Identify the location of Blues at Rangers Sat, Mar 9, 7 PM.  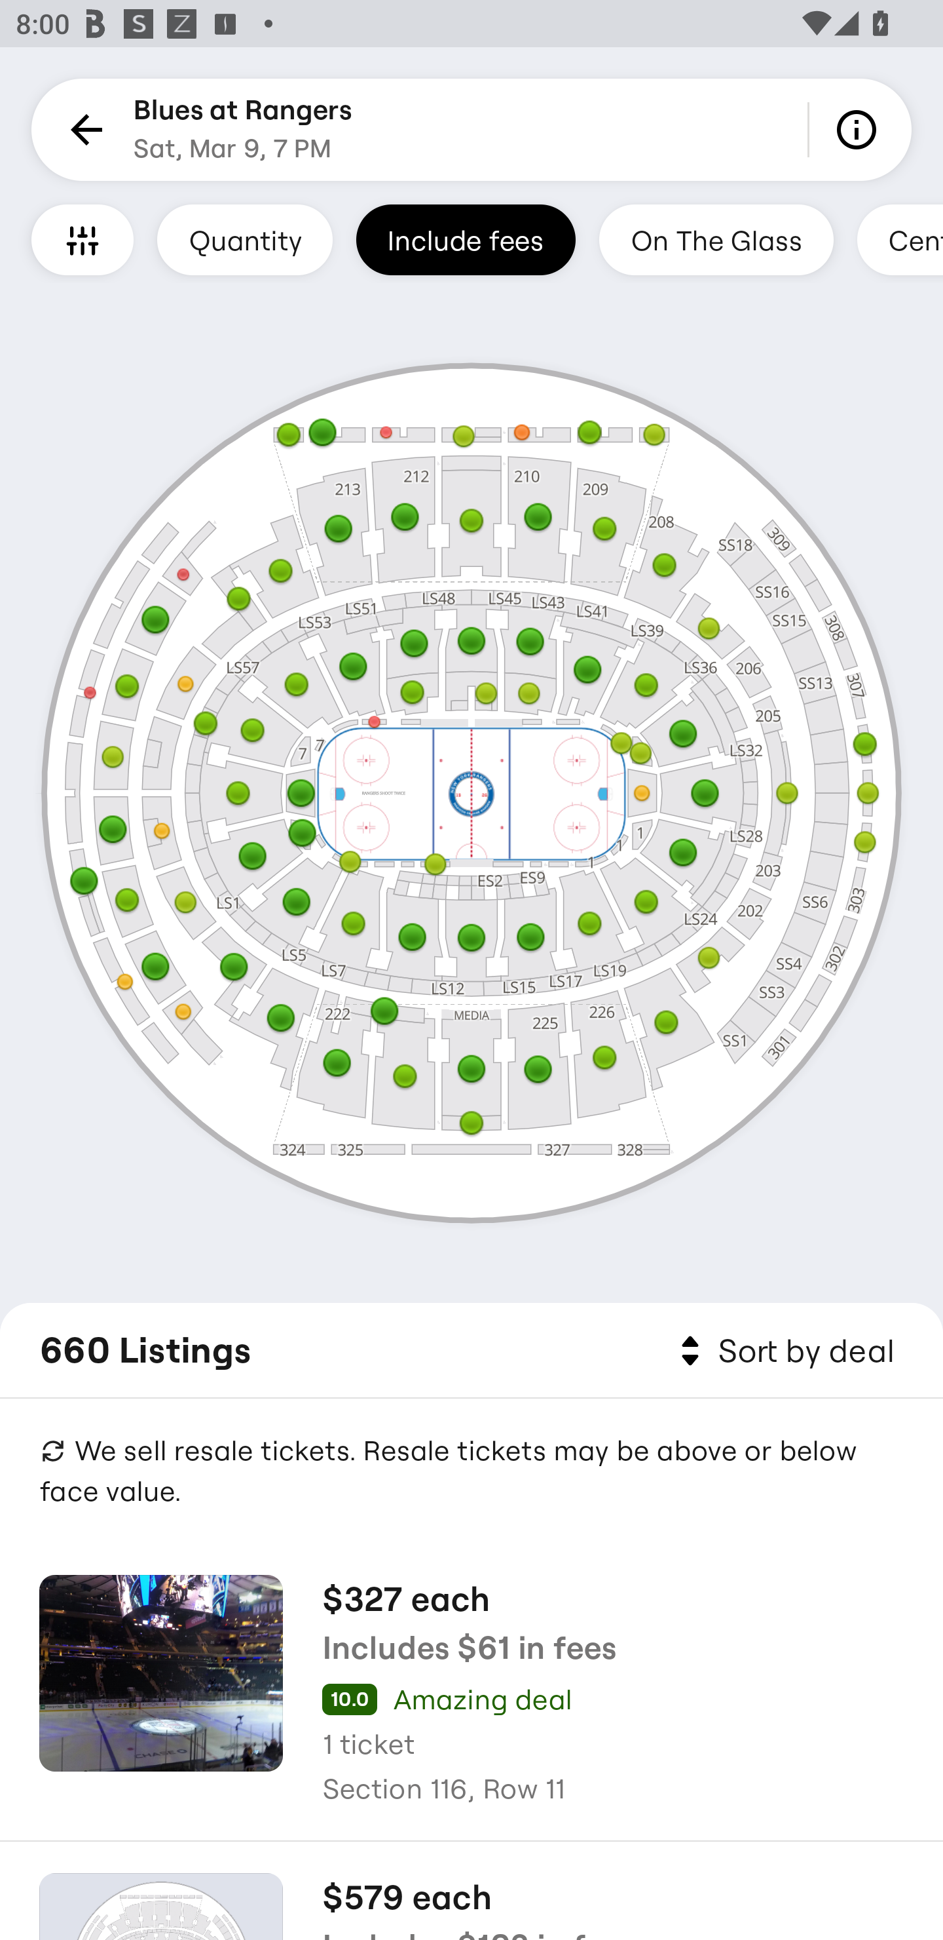
(243, 130).